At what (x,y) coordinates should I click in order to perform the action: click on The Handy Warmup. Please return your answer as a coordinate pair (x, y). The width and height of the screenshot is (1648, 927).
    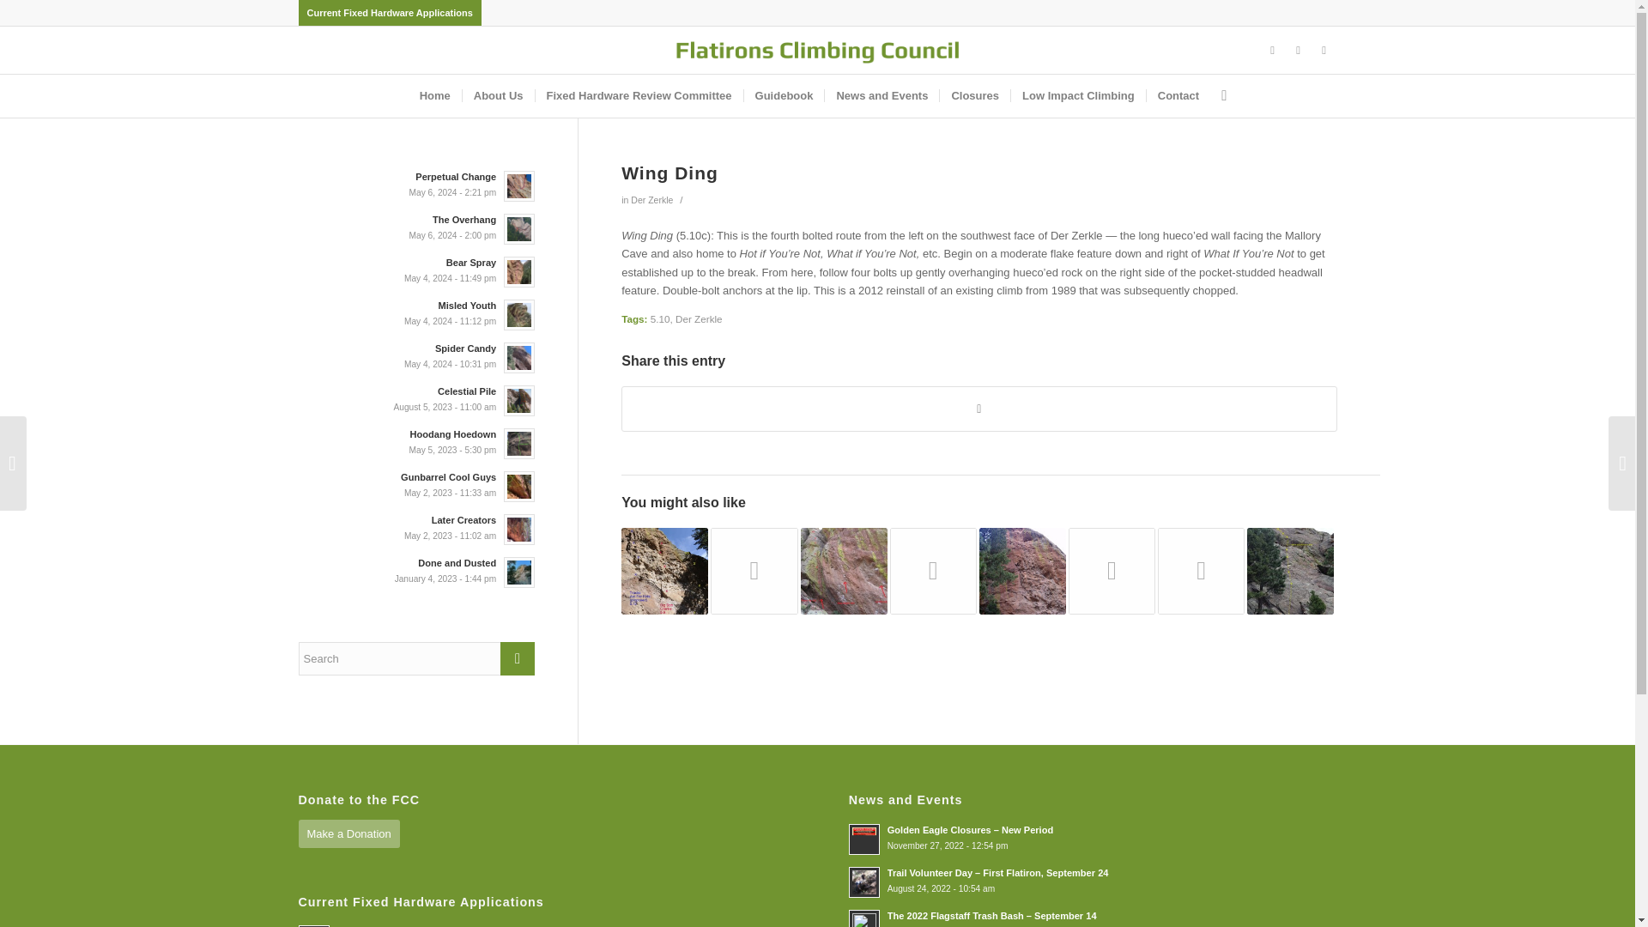
    Looking at the image, I should click on (845, 571).